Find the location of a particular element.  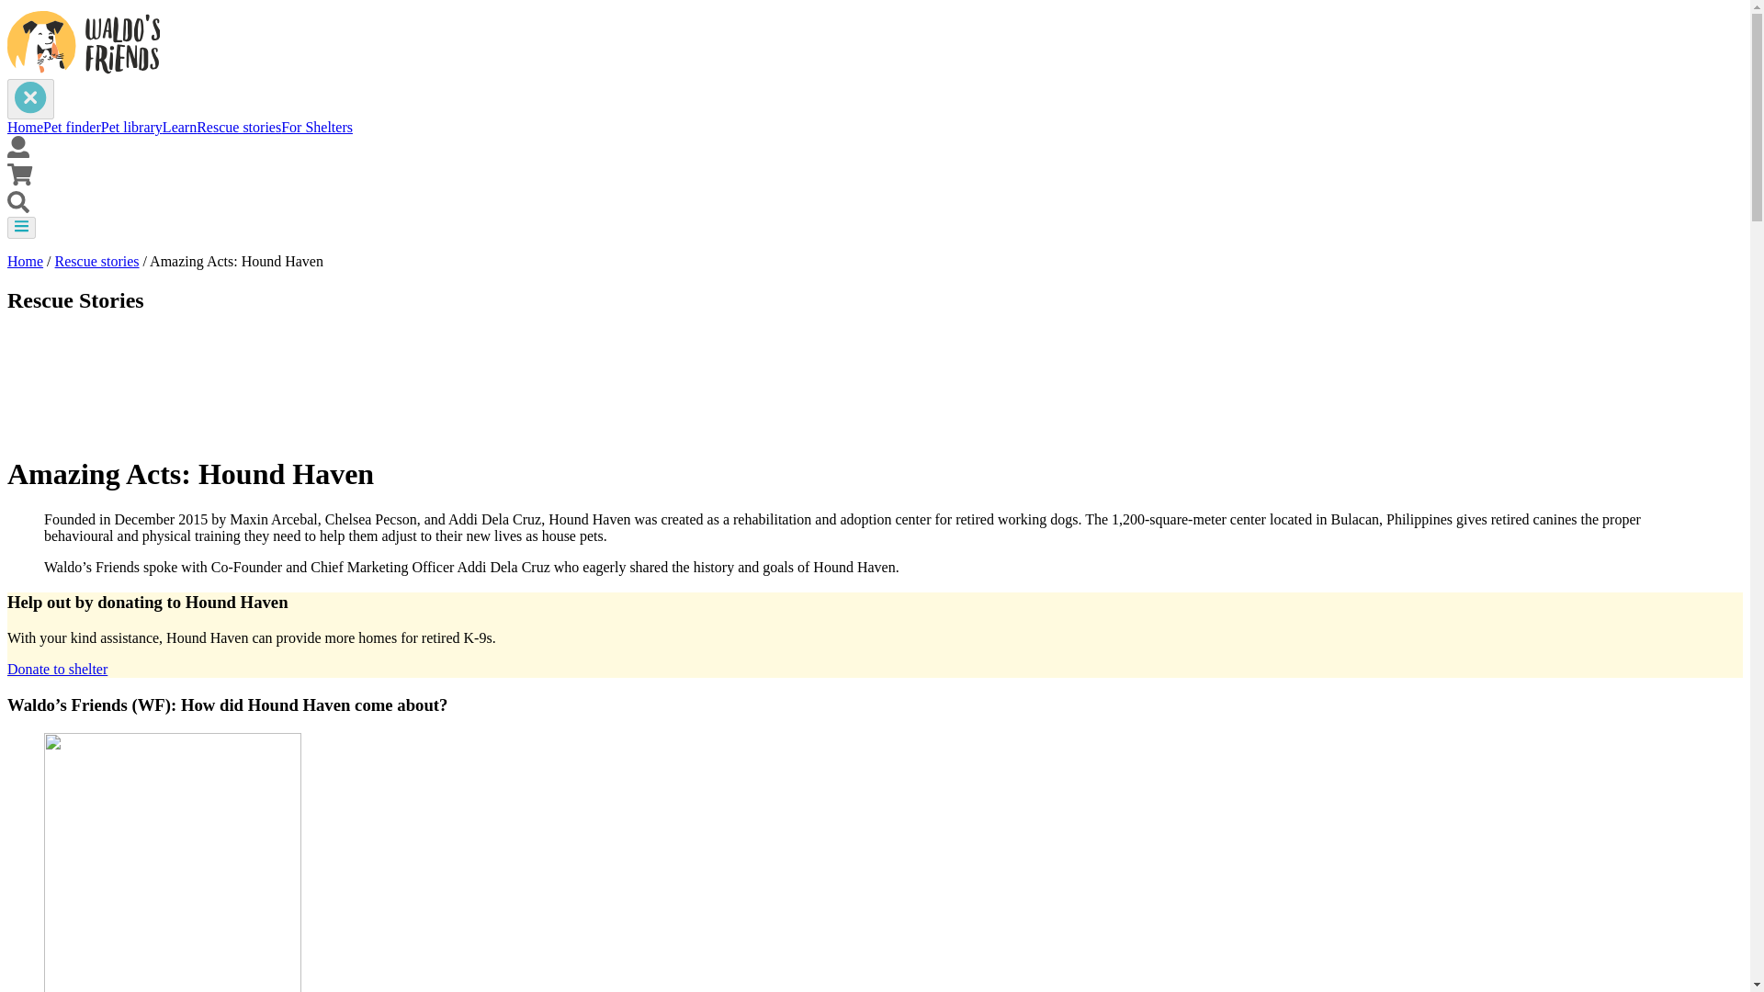

For Shelters is located at coordinates (316, 127).